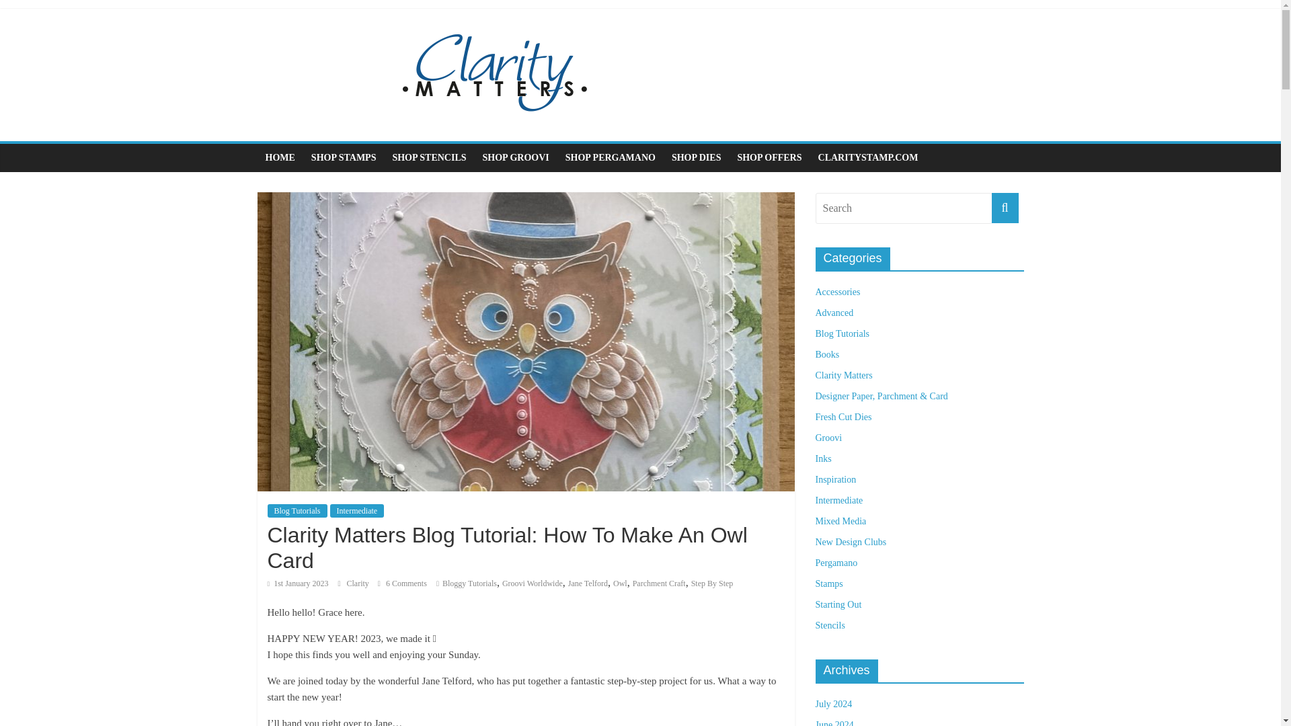 Image resolution: width=1291 pixels, height=726 pixels. I want to click on Owl, so click(620, 583).